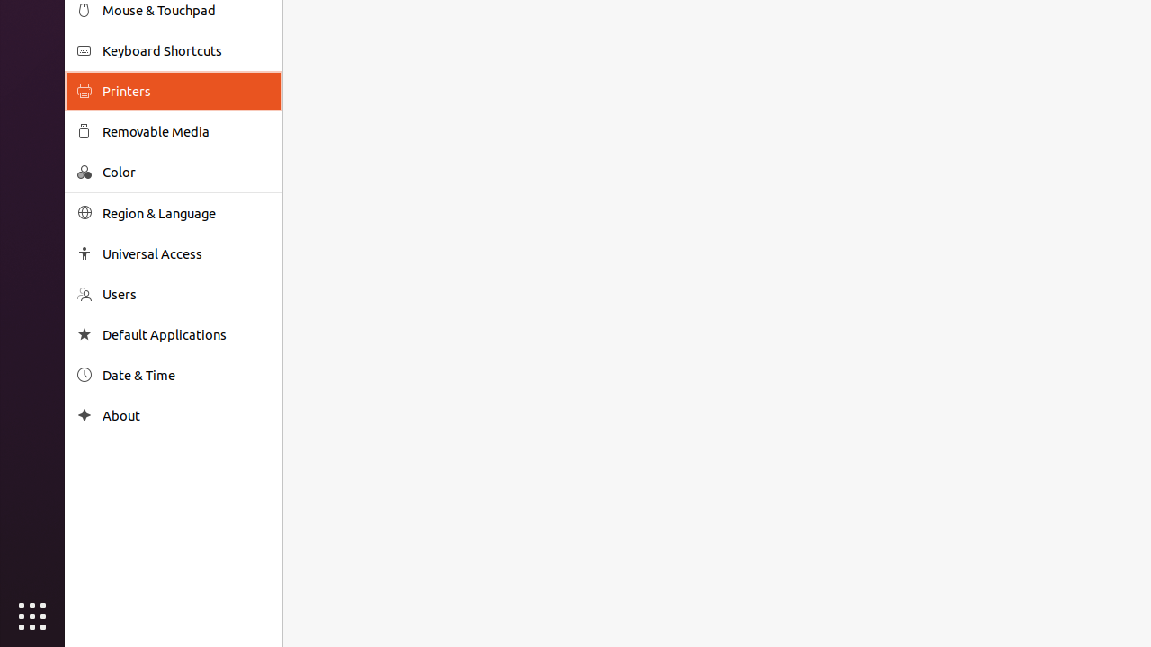 Image resolution: width=1151 pixels, height=647 pixels. I want to click on About, so click(85, 415).